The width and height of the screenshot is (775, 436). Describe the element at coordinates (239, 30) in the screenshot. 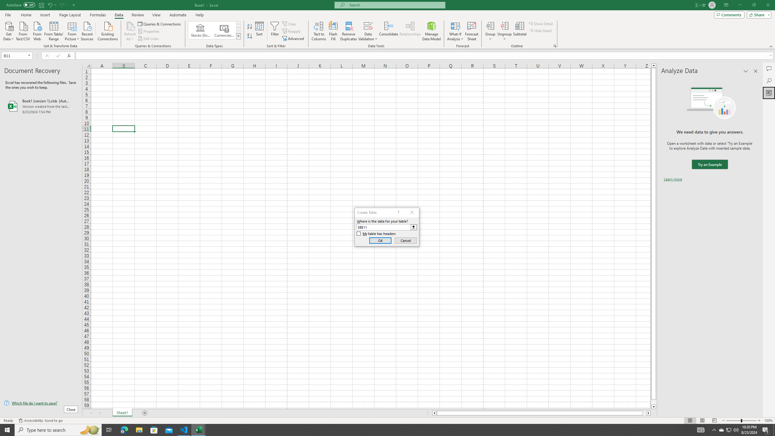

I see `Row Down` at that location.